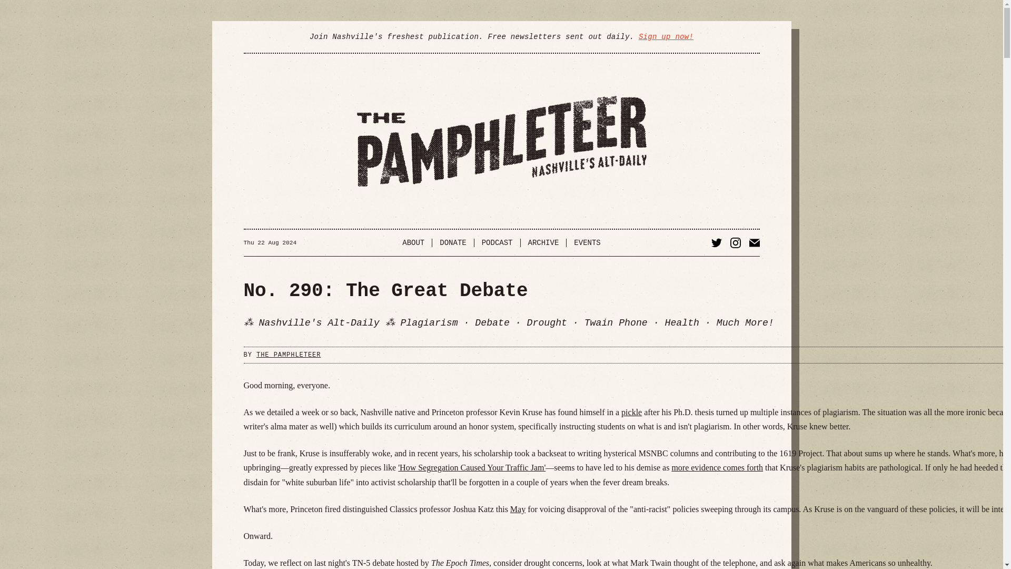  Describe the element at coordinates (666, 36) in the screenshot. I see `Sign up now!` at that location.